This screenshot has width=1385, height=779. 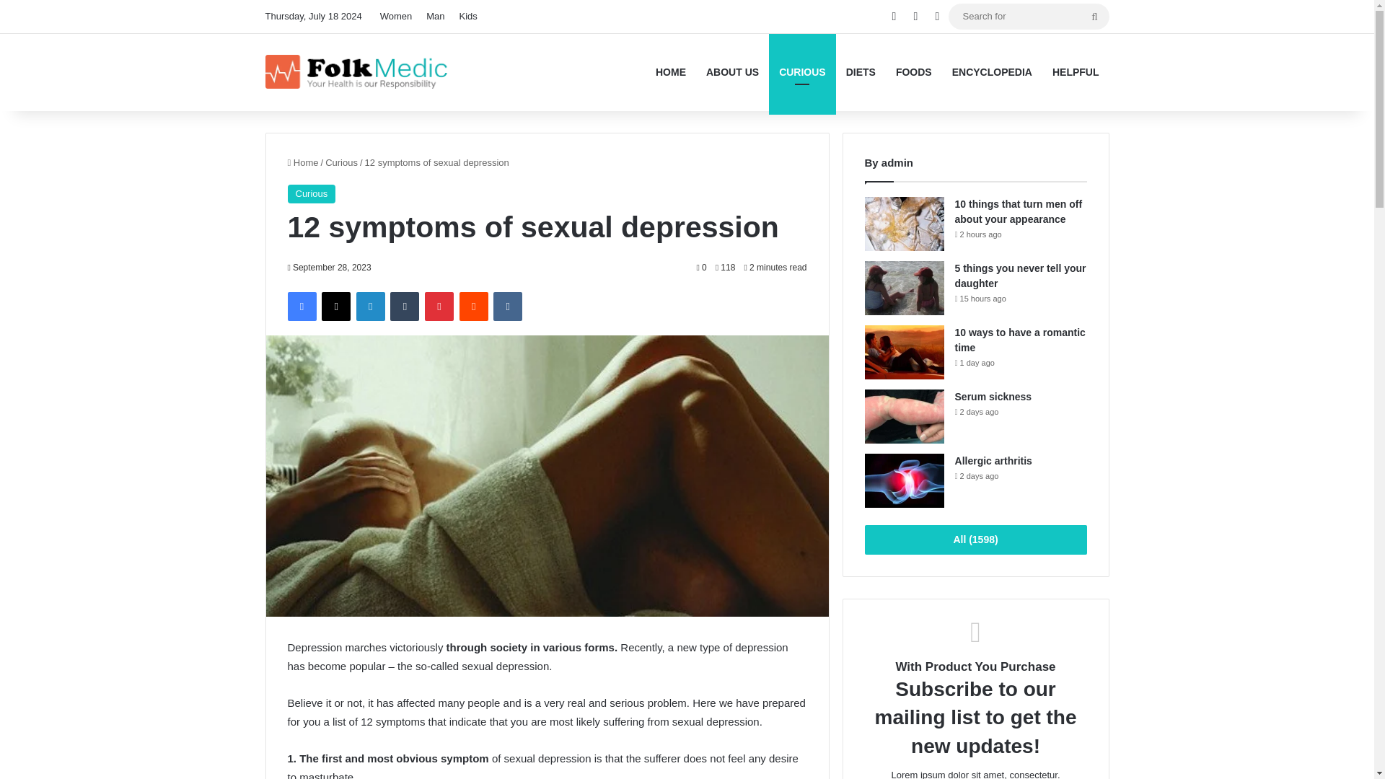 I want to click on ABOUT US, so click(x=732, y=72).